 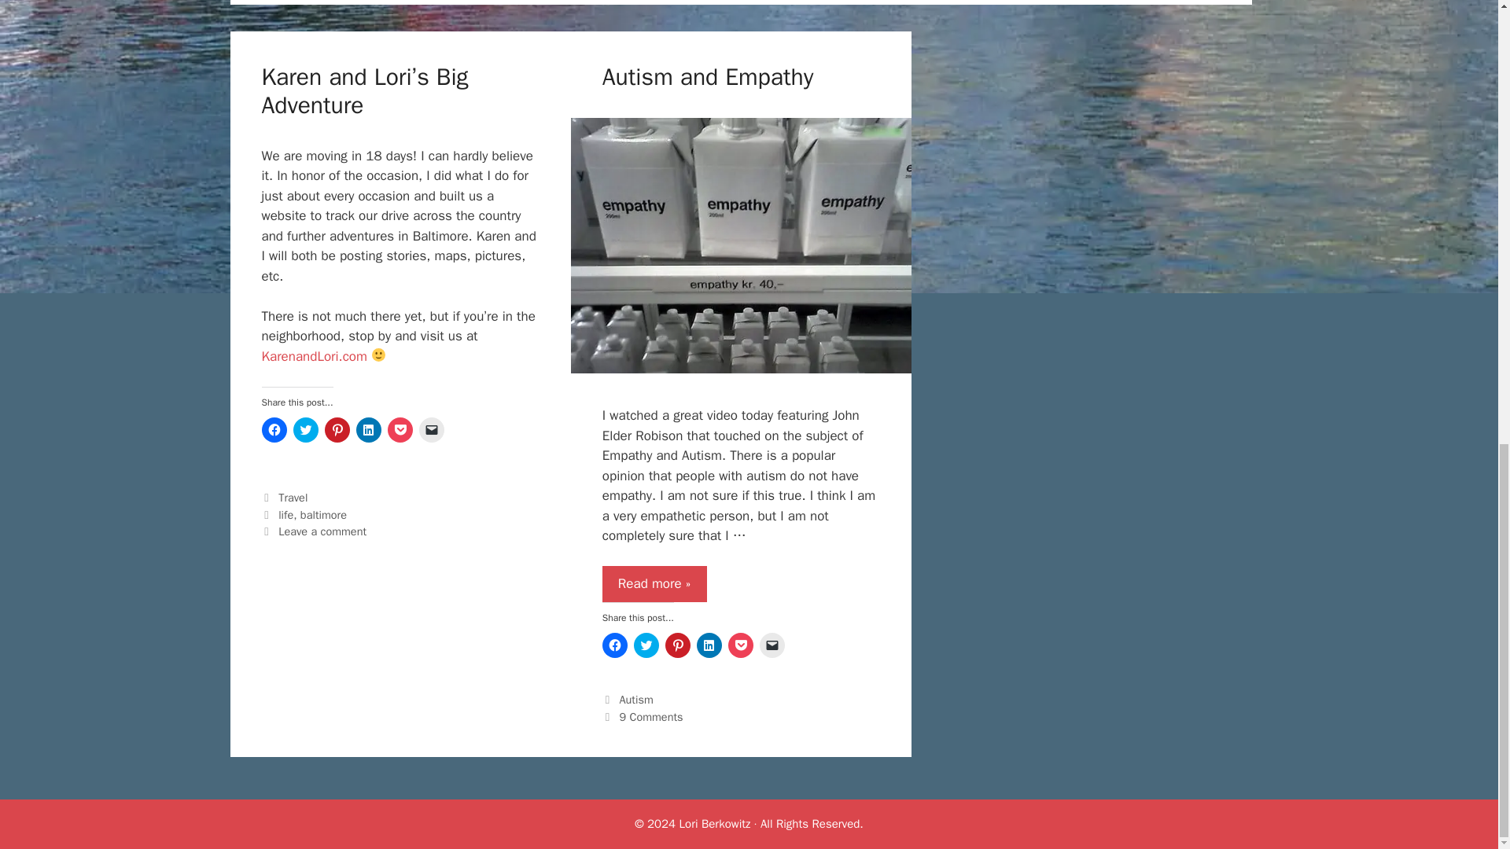 I want to click on Click to share on Facebook, so click(x=274, y=429).